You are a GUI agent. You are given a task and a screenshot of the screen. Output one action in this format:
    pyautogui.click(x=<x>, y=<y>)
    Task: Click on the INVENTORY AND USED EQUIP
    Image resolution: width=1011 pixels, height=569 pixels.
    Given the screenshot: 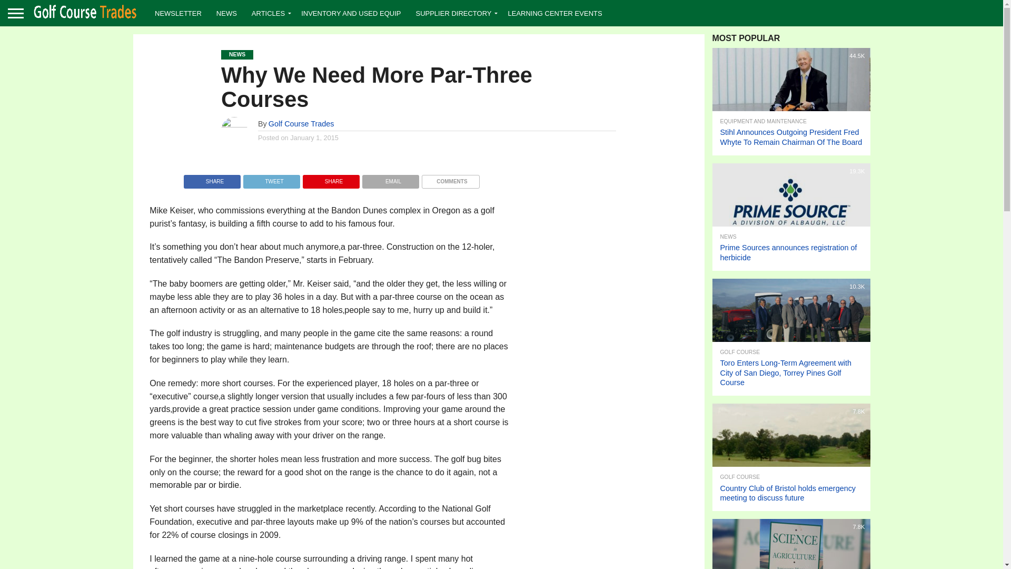 What is the action you would take?
    pyautogui.click(x=351, y=13)
    